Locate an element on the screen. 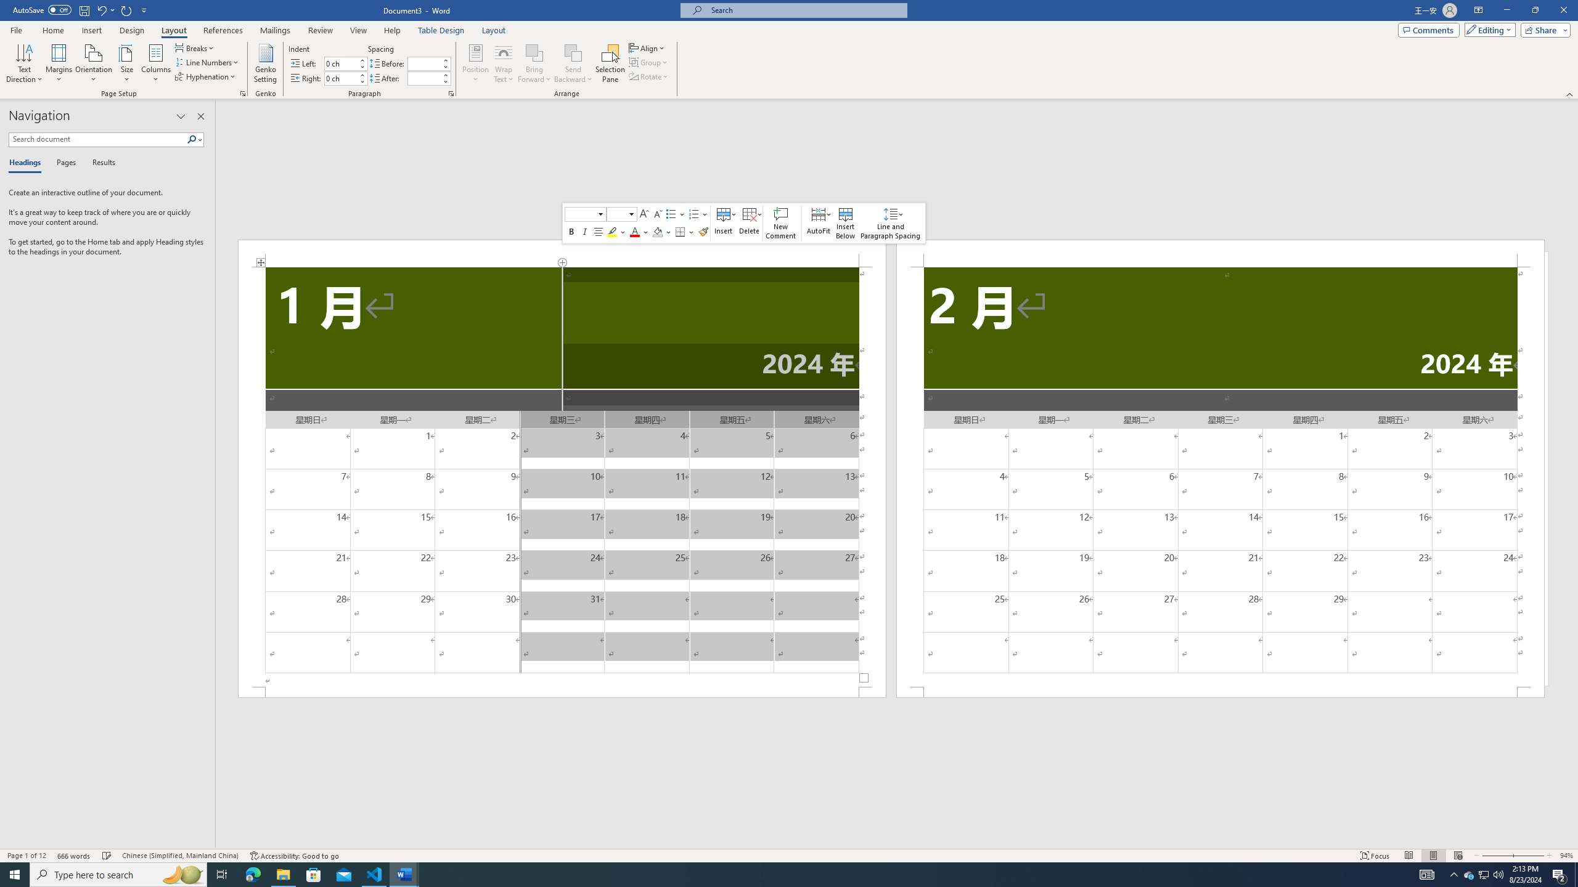 Image resolution: width=1578 pixels, height=887 pixels. Page Number Page 1 of 12 is located at coordinates (27, 856).